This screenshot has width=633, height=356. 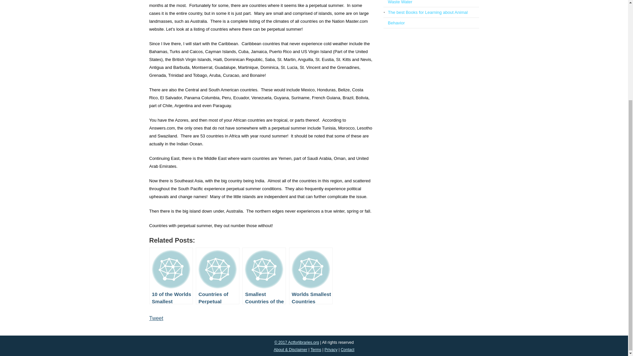 What do you see at coordinates (347, 350) in the screenshot?
I see `Contact` at bounding box center [347, 350].